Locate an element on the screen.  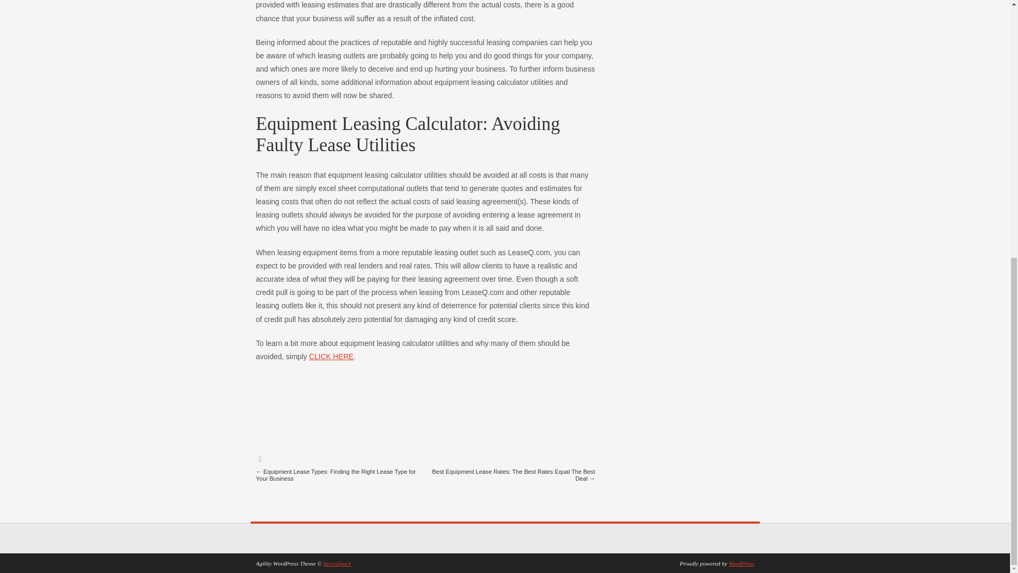
CLICK HERE is located at coordinates (331, 357).